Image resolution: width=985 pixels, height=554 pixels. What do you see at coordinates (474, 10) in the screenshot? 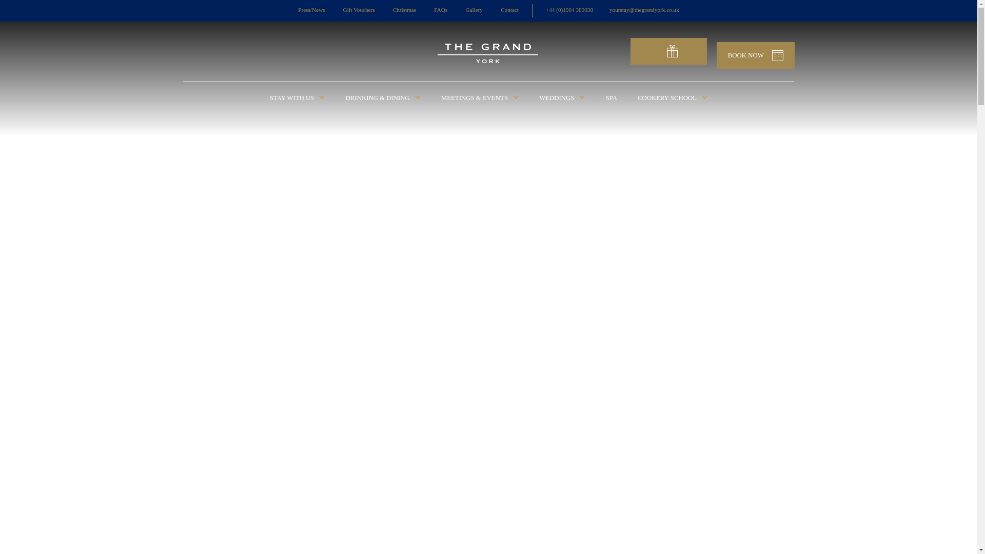
I see `Gallery` at bounding box center [474, 10].